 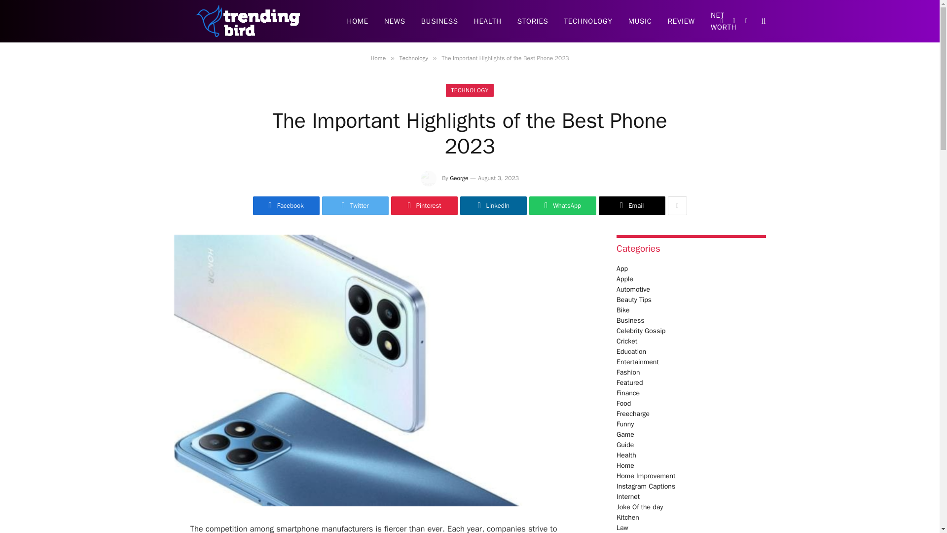 What do you see at coordinates (286, 206) in the screenshot?
I see `Share on Facebook` at bounding box center [286, 206].